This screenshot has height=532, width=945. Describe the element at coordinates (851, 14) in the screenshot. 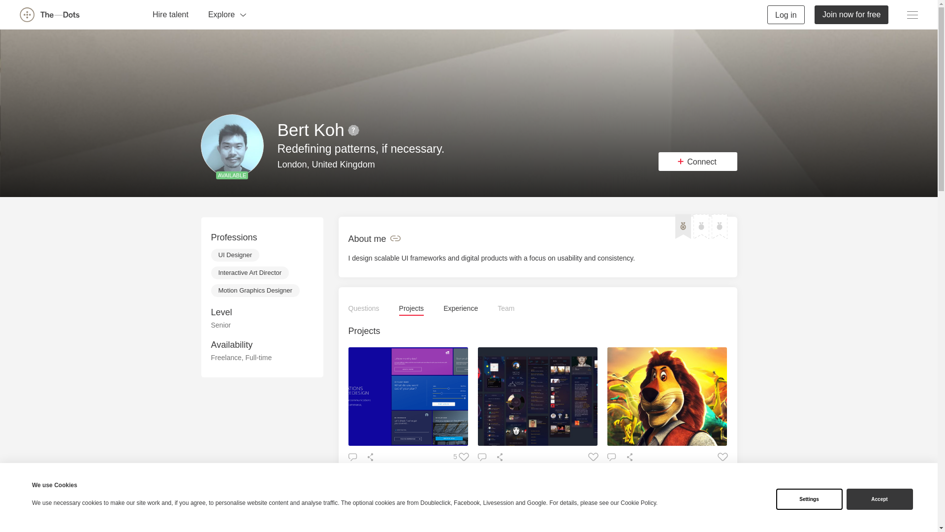

I see `Join now for free` at that location.